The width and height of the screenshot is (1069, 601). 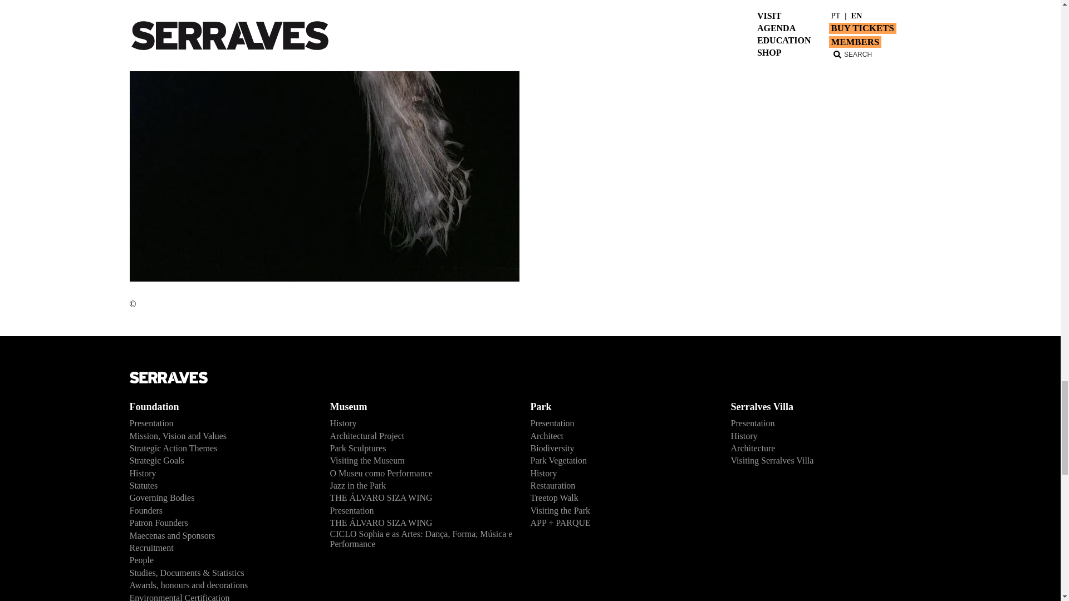 I want to click on History, so click(x=420, y=423).